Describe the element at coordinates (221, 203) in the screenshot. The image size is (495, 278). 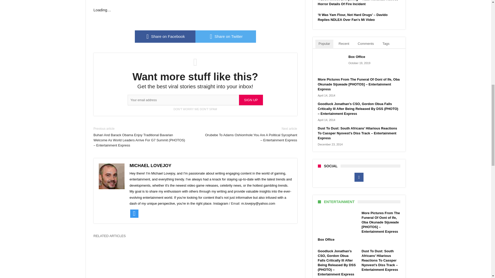
I see `Instagram` at that location.